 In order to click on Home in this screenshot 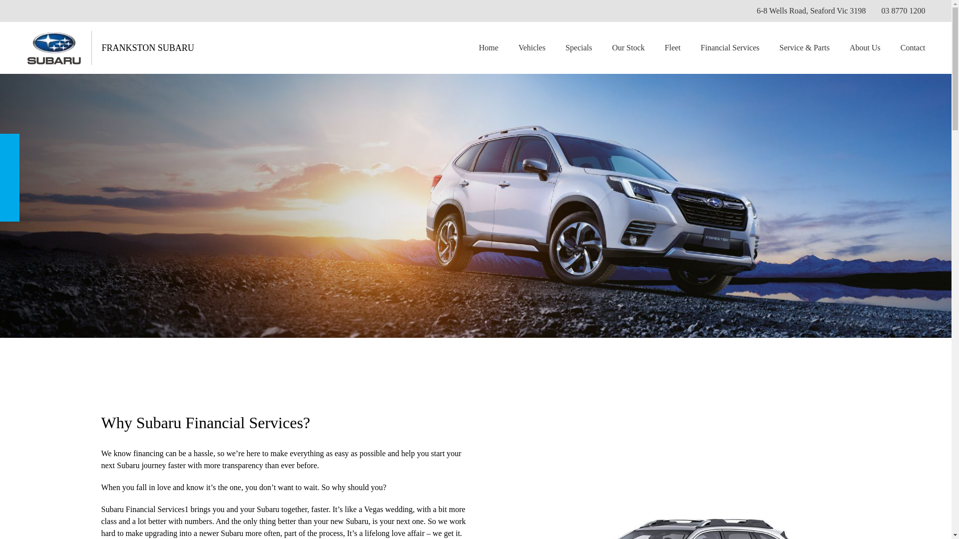, I will do `click(488, 48)`.